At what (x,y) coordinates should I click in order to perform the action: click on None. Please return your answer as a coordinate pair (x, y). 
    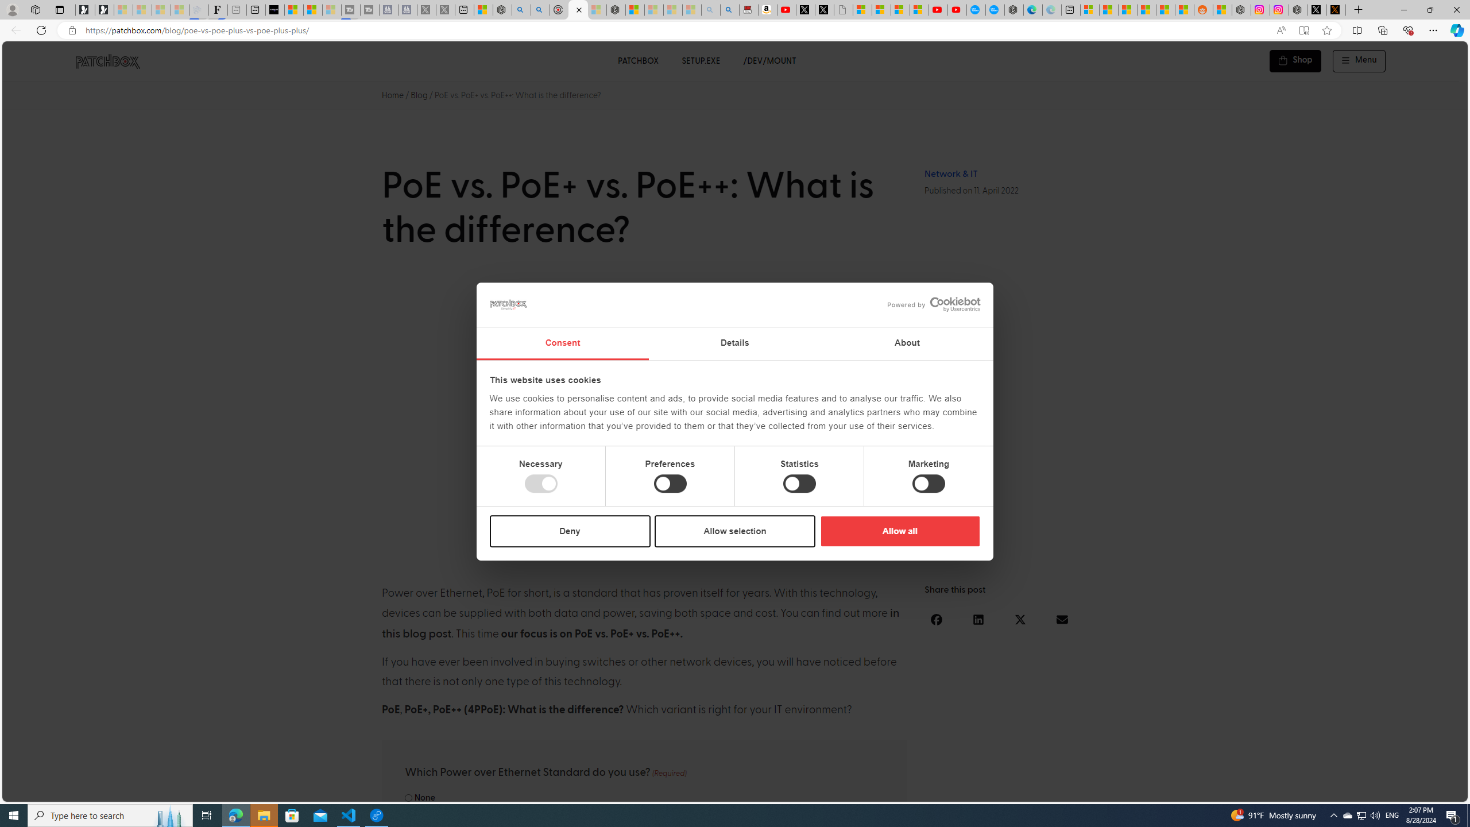
    Looking at the image, I should click on (408, 798).